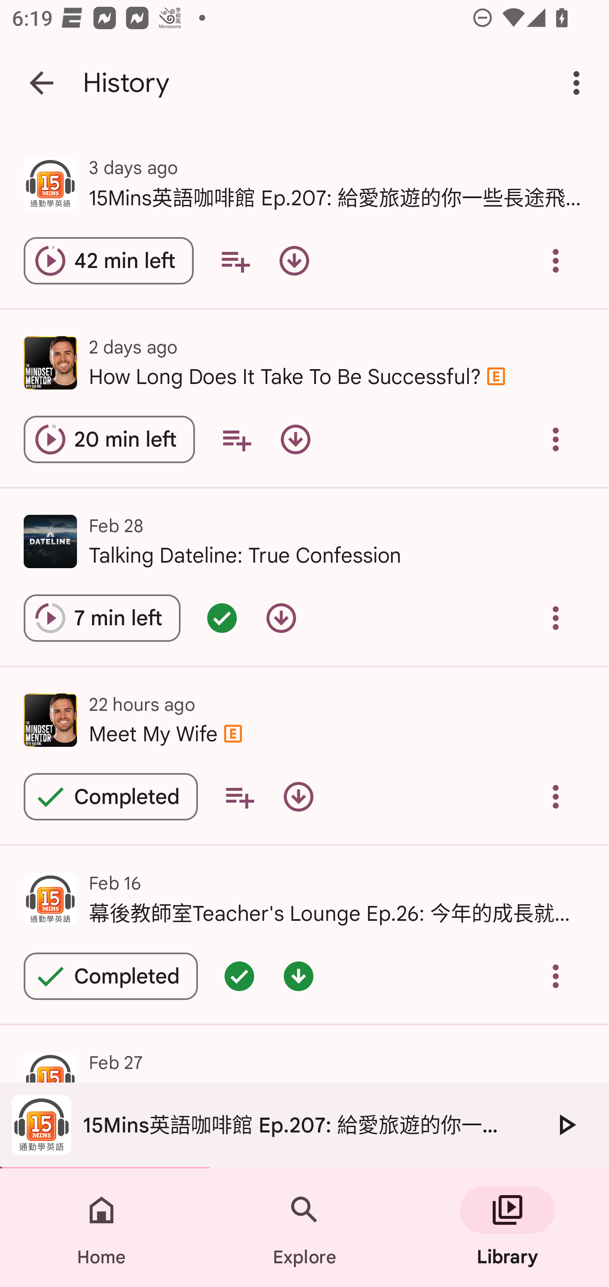  What do you see at coordinates (239, 796) in the screenshot?
I see `Add to your queue` at bounding box center [239, 796].